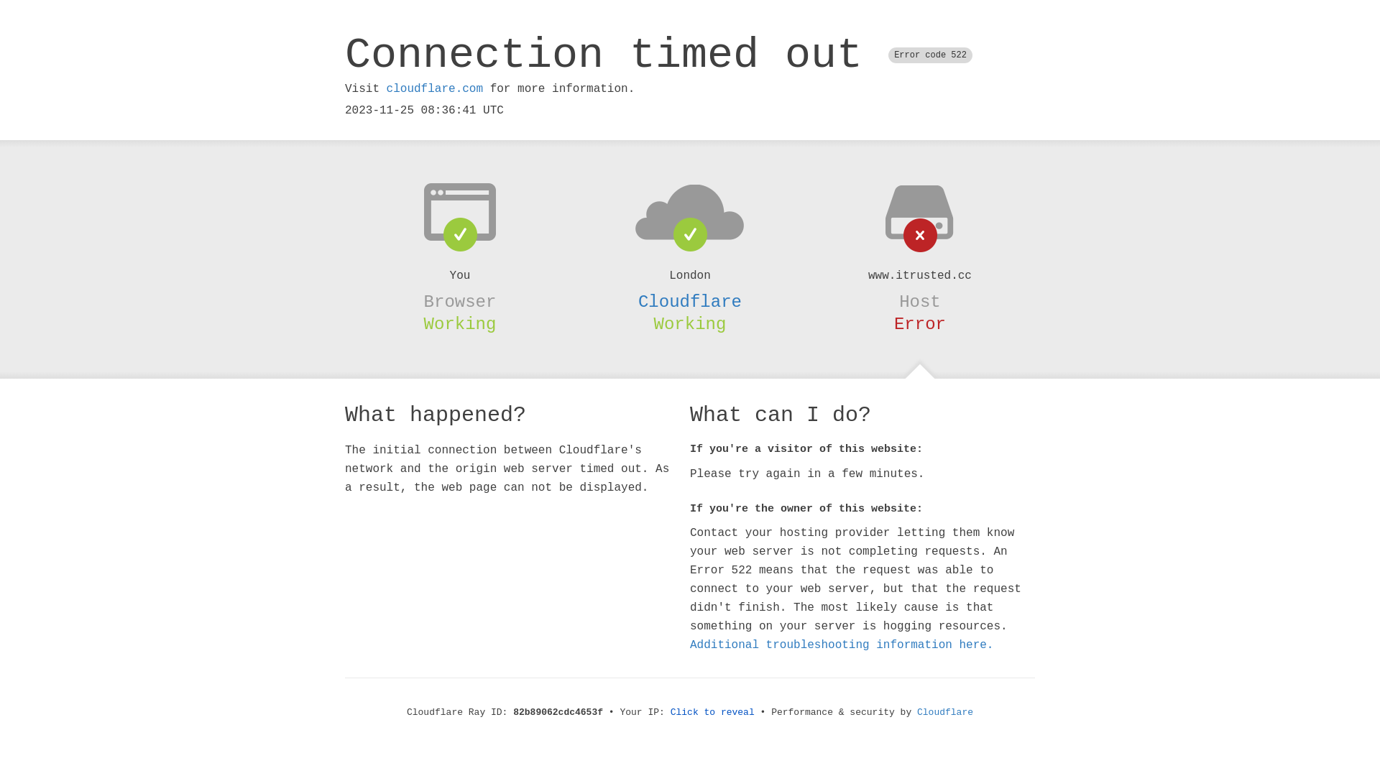 This screenshot has width=1380, height=776. Describe the element at coordinates (713, 713) in the screenshot. I see `Click to reveal` at that location.